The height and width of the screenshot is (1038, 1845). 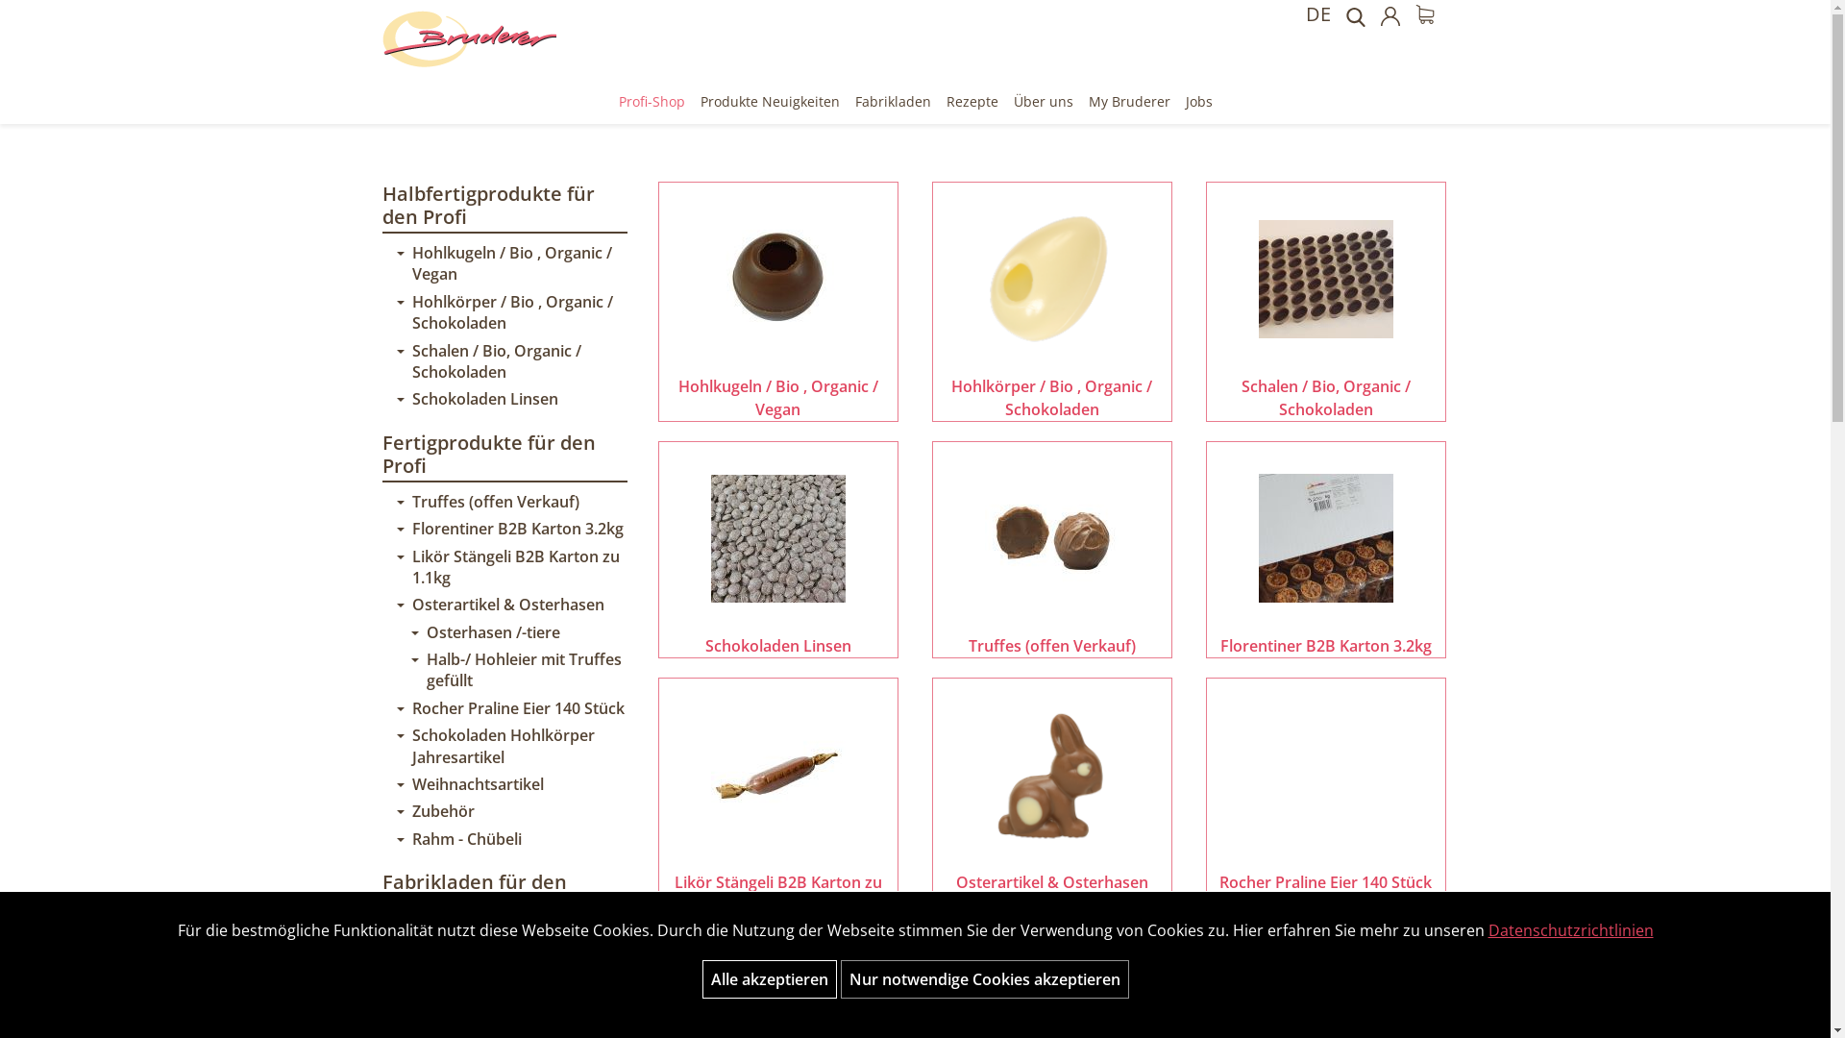 What do you see at coordinates (1052, 550) in the screenshot?
I see `Truffes (offen Verkauf)` at bounding box center [1052, 550].